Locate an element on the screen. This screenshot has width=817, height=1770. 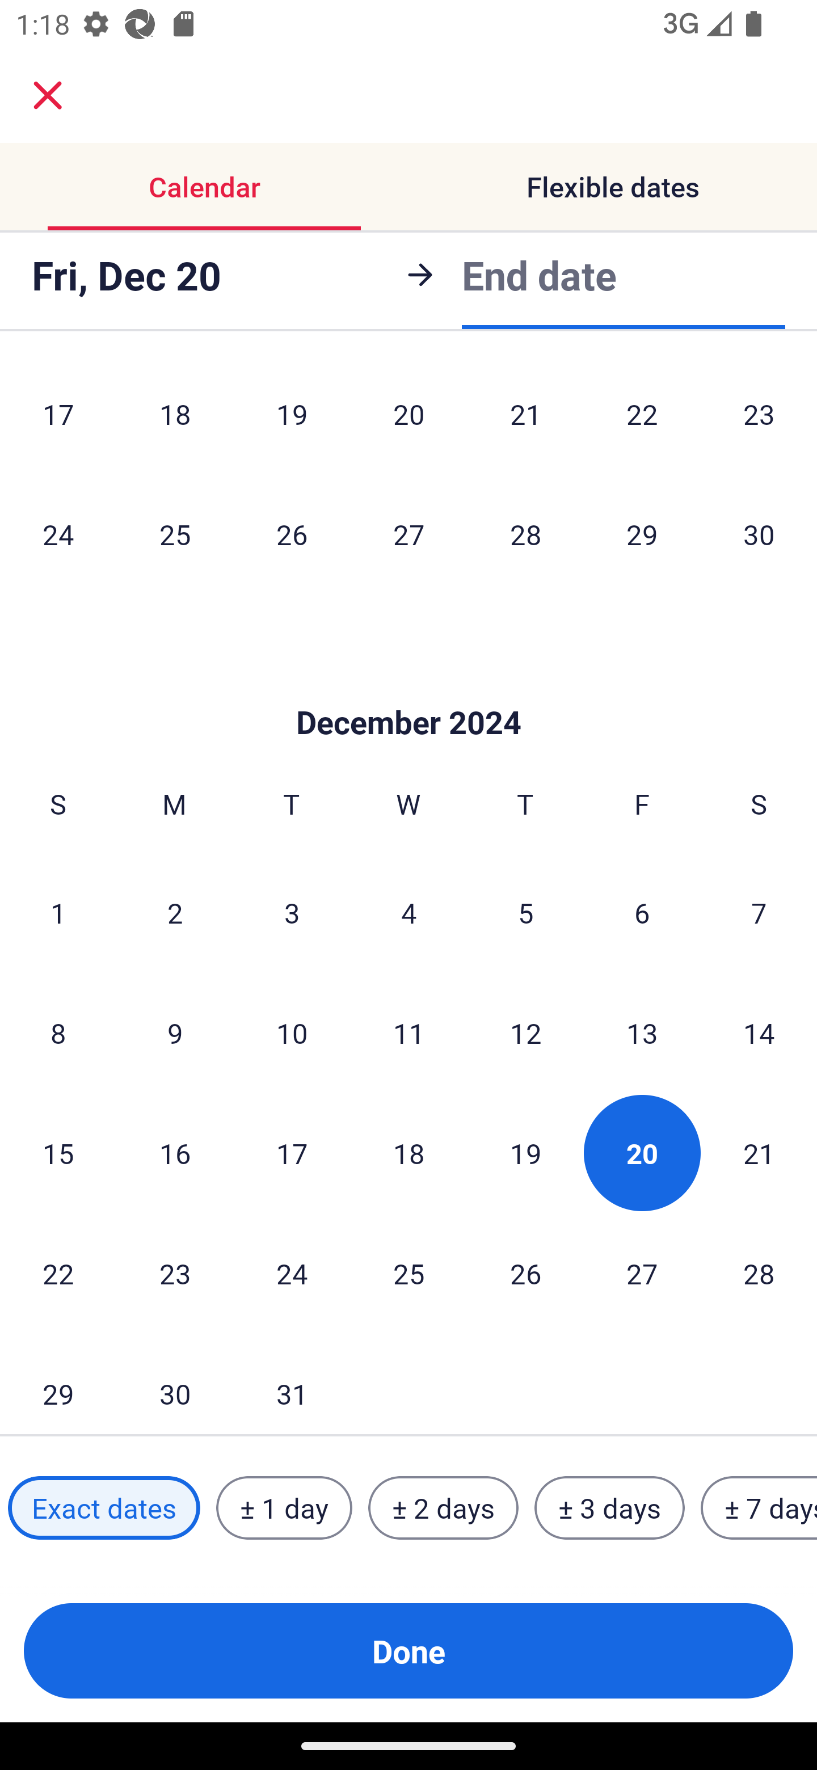
28 Thursday, November 28, 2024 is located at coordinates (525, 534).